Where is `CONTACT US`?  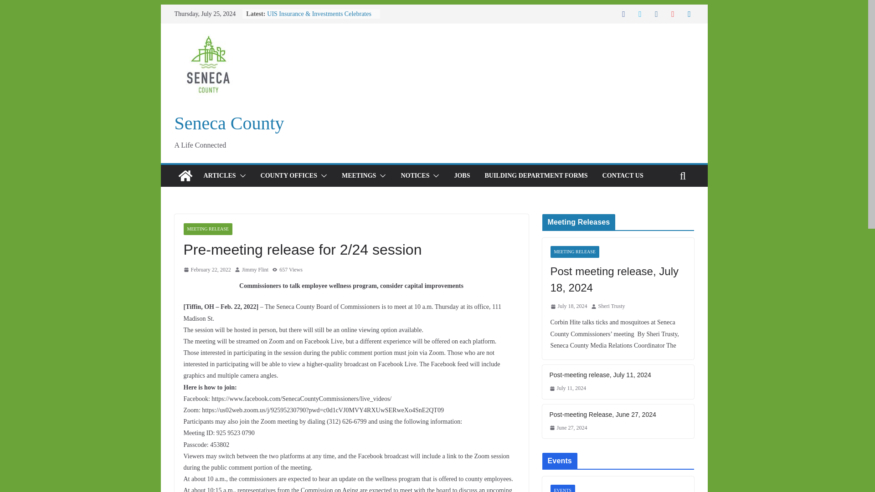
CONTACT US is located at coordinates (623, 175).